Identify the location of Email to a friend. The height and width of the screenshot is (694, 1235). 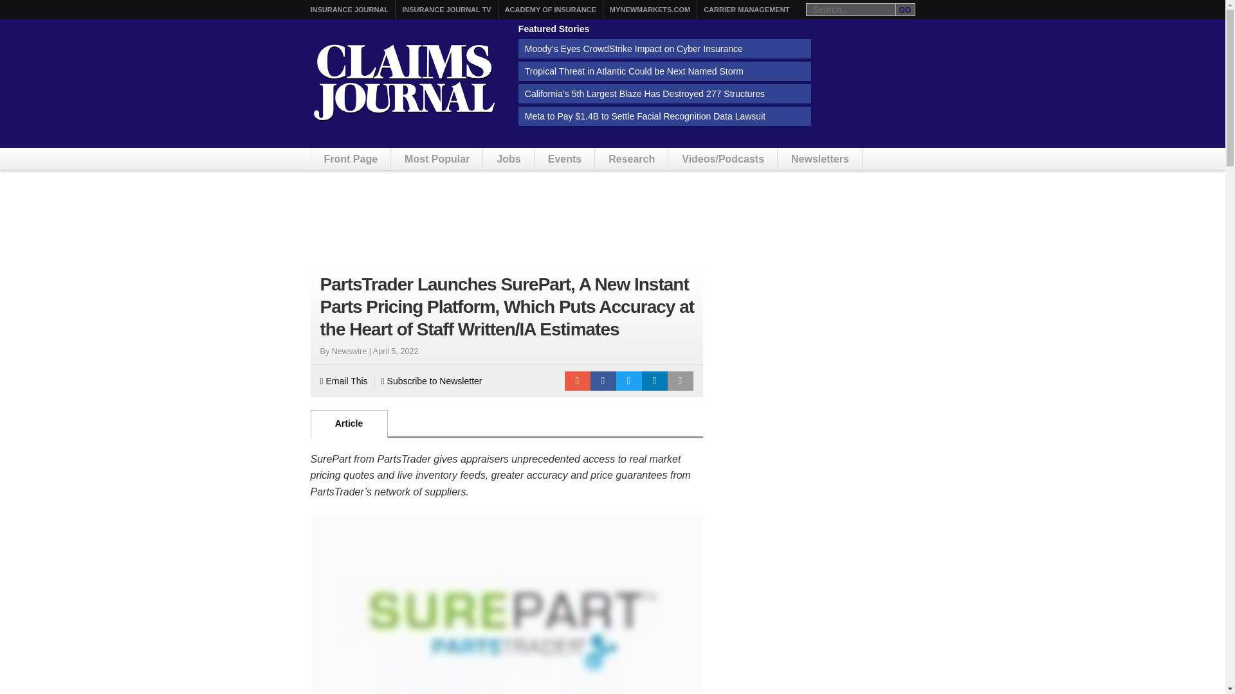
(577, 380).